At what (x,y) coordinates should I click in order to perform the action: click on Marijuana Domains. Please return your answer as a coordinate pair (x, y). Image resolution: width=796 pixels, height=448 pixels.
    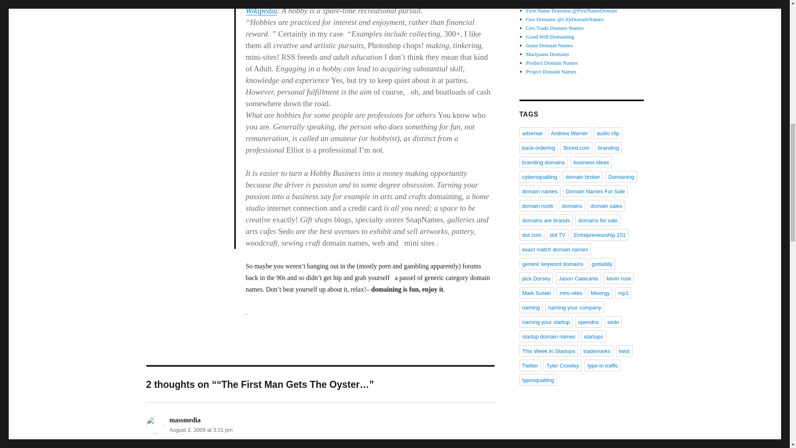
    Looking at the image, I should click on (547, 54).